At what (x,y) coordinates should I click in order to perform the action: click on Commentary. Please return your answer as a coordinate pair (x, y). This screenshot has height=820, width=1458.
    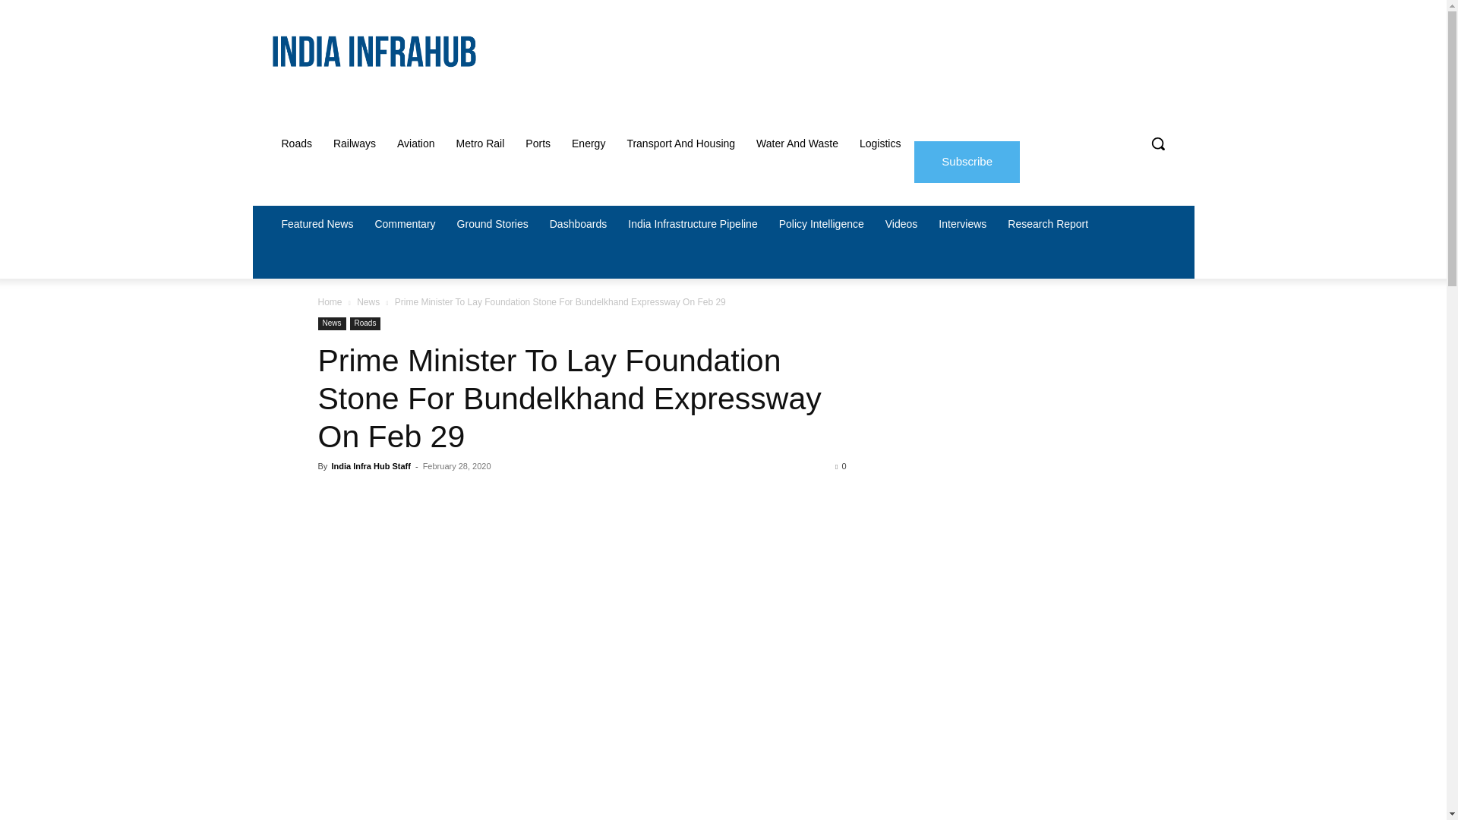
    Looking at the image, I should click on (404, 223).